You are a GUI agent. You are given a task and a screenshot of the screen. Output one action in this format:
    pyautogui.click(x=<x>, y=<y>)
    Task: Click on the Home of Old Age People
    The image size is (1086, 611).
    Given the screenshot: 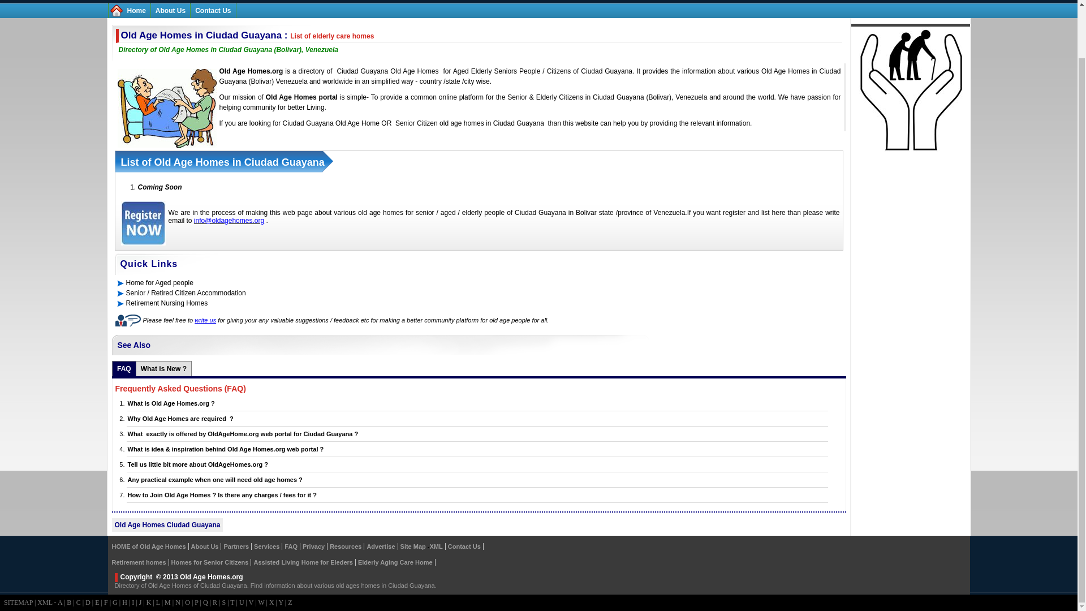 What is the action you would take?
    pyautogui.click(x=136, y=11)
    